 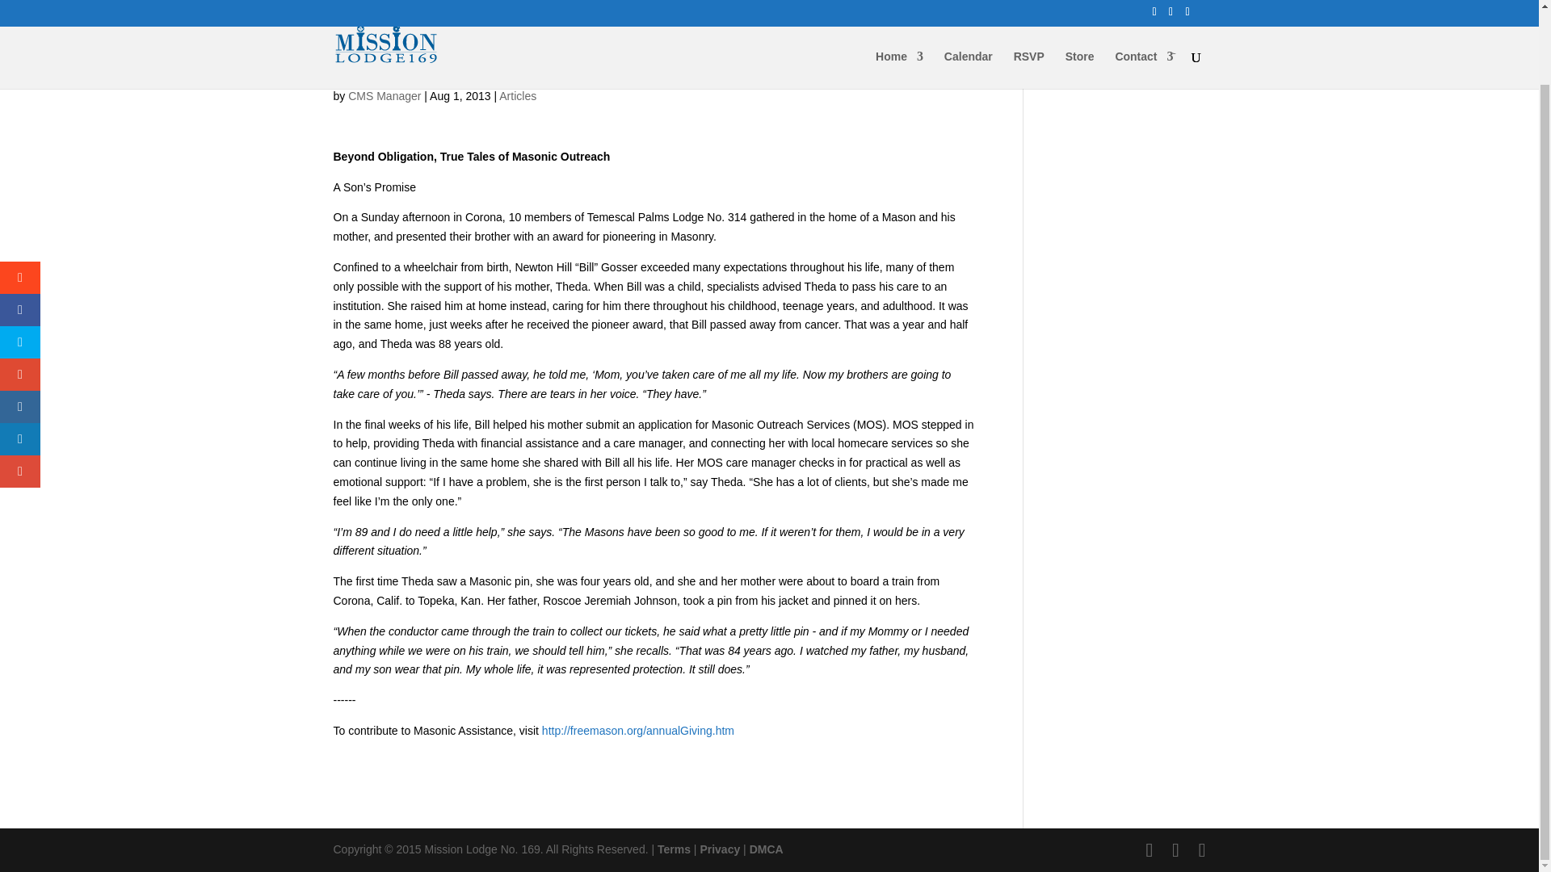 I want to click on Terms, so click(x=674, y=849).